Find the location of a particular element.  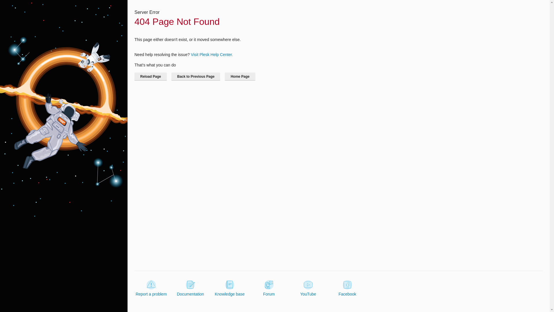

YouTube is located at coordinates (308, 288).